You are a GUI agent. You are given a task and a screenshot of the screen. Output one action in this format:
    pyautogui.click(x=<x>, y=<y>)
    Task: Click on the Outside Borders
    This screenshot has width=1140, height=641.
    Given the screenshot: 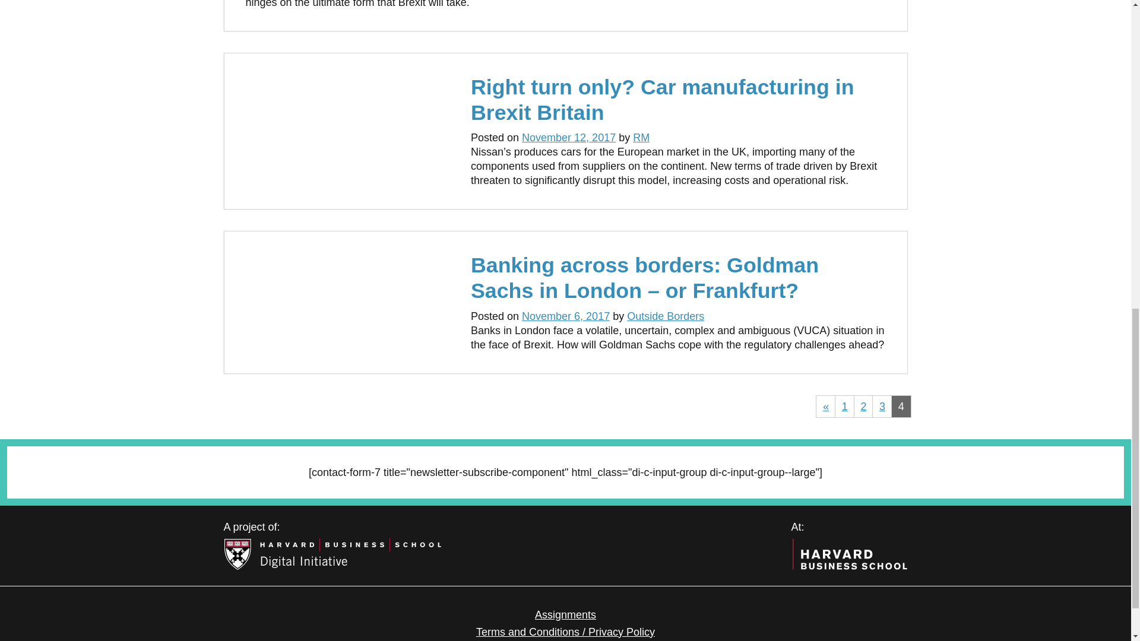 What is the action you would take?
    pyautogui.click(x=666, y=316)
    